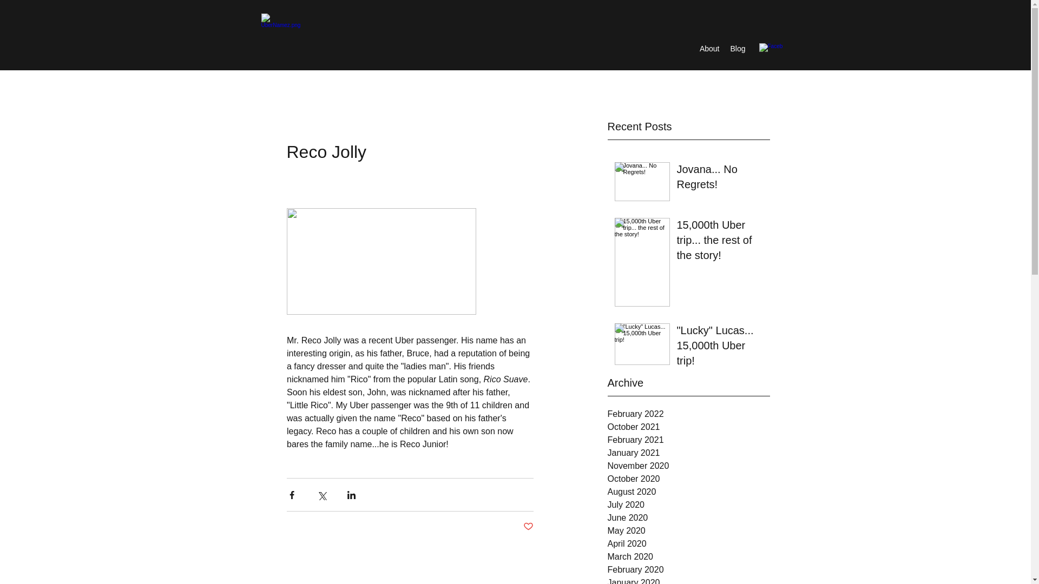 The image size is (1039, 584). I want to click on February 2020, so click(688, 570).